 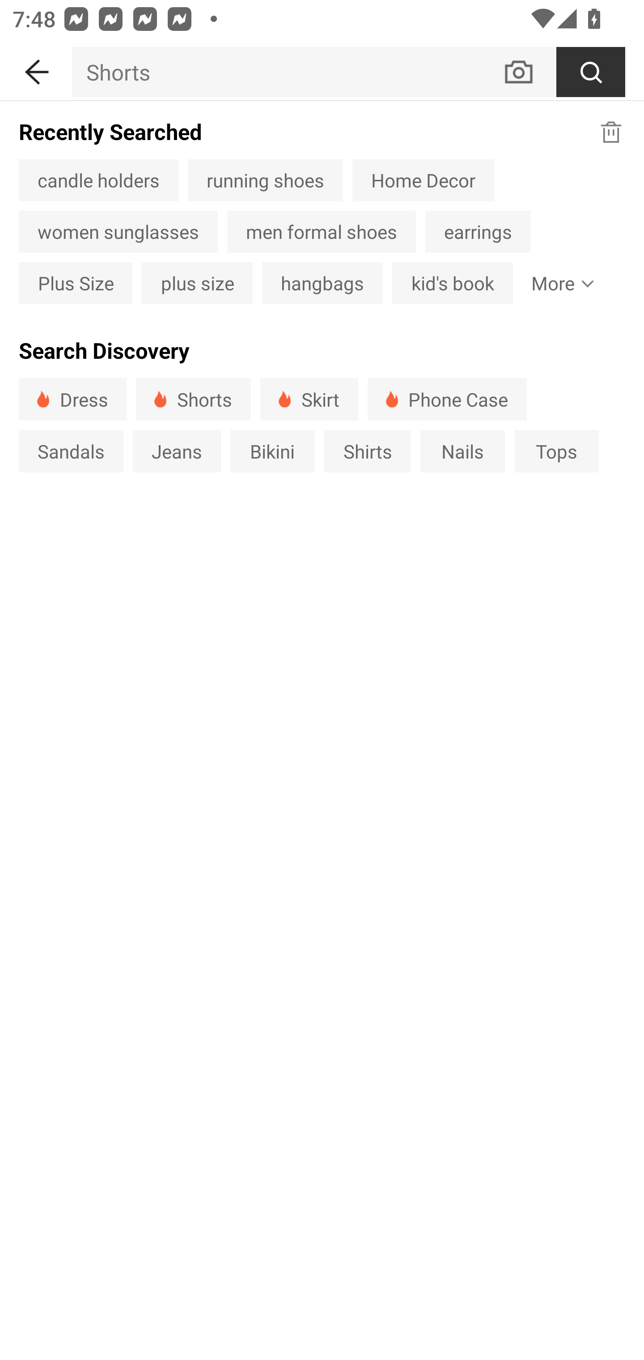 What do you see at coordinates (478, 232) in the screenshot?
I see `earrings` at bounding box center [478, 232].